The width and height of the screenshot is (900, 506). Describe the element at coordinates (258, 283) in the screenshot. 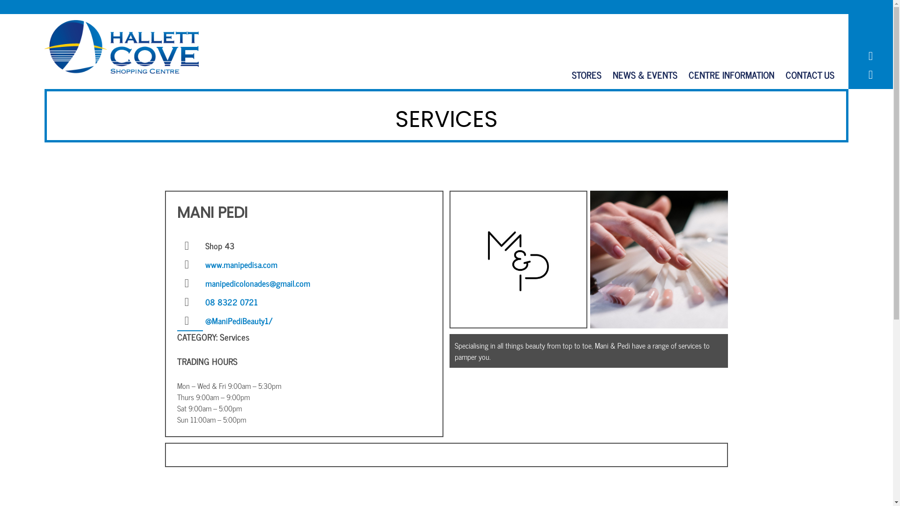

I see `manipedicolonades@gmail.com` at that location.